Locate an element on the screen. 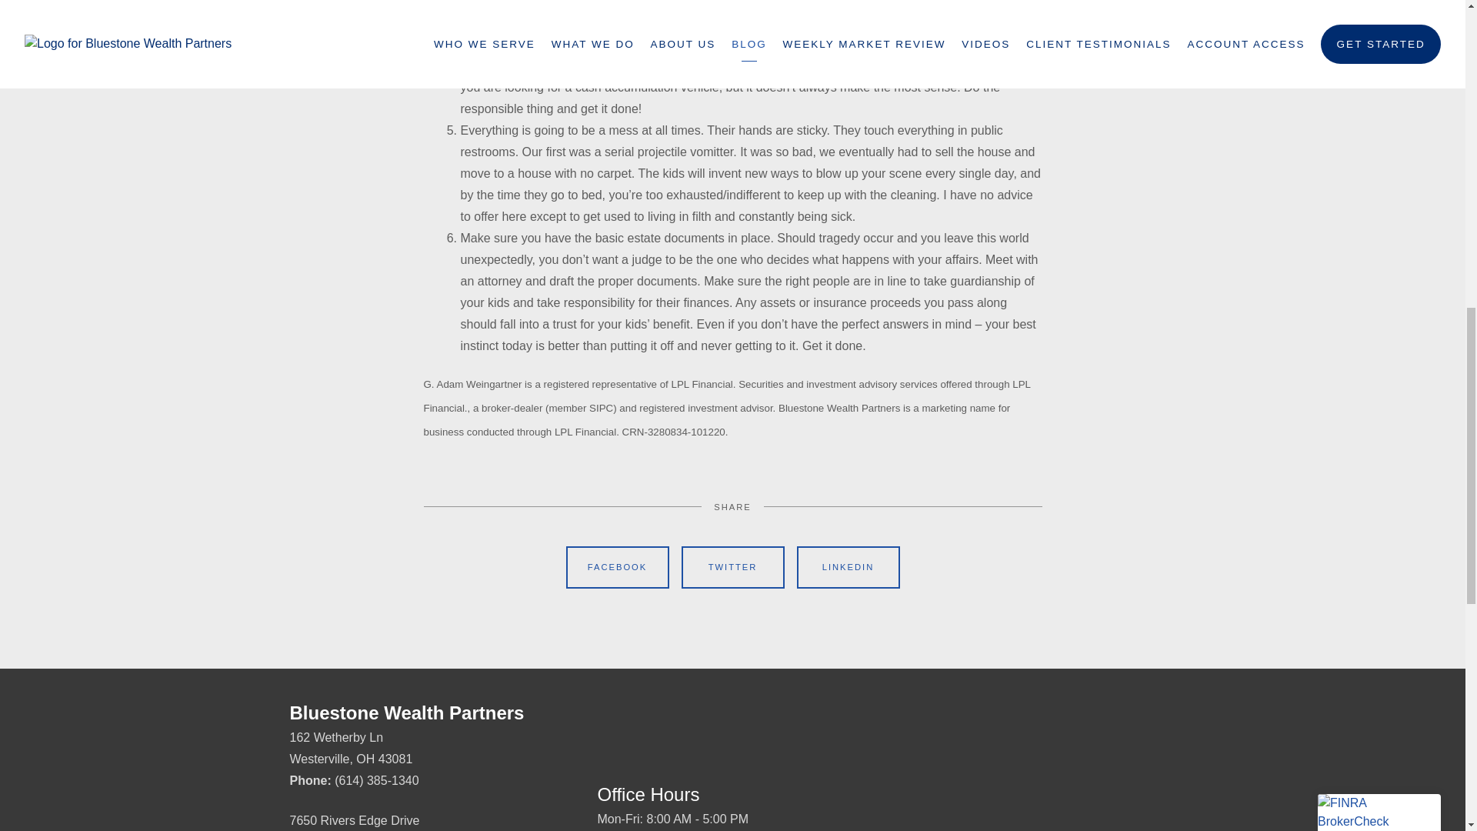 Image resolution: width=1477 pixels, height=831 pixels. FACEBOOK is located at coordinates (617, 567).